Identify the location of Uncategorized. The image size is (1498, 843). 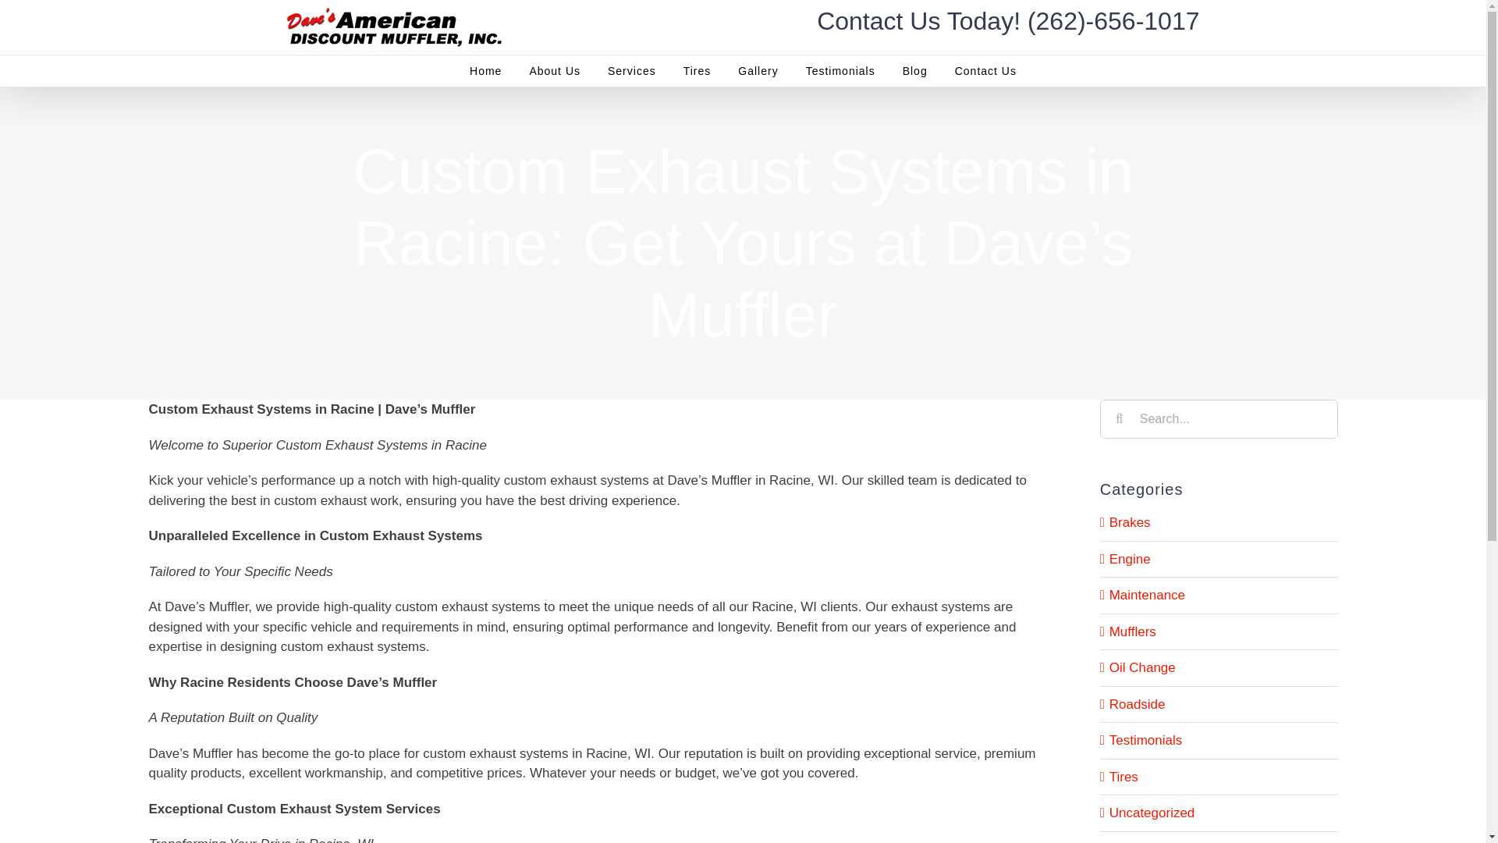
(1219, 813).